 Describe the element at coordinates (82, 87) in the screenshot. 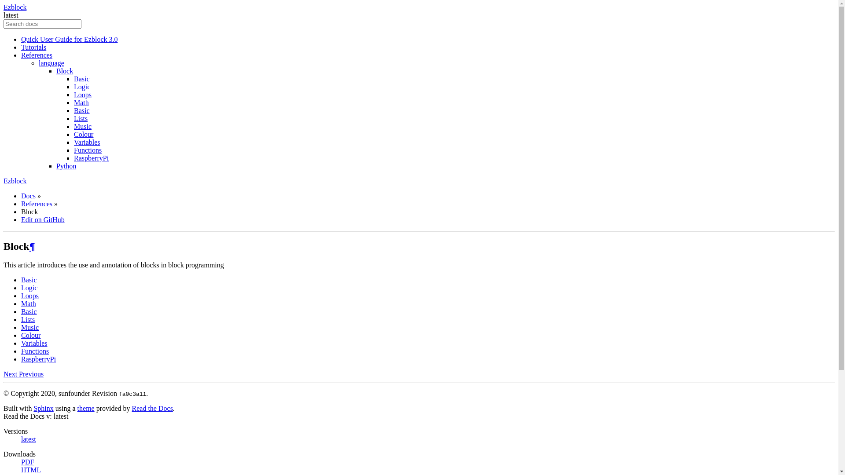

I see `Logic` at that location.